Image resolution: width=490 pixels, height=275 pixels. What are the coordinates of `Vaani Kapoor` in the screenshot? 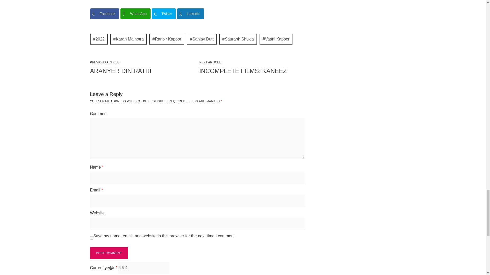 It's located at (276, 39).